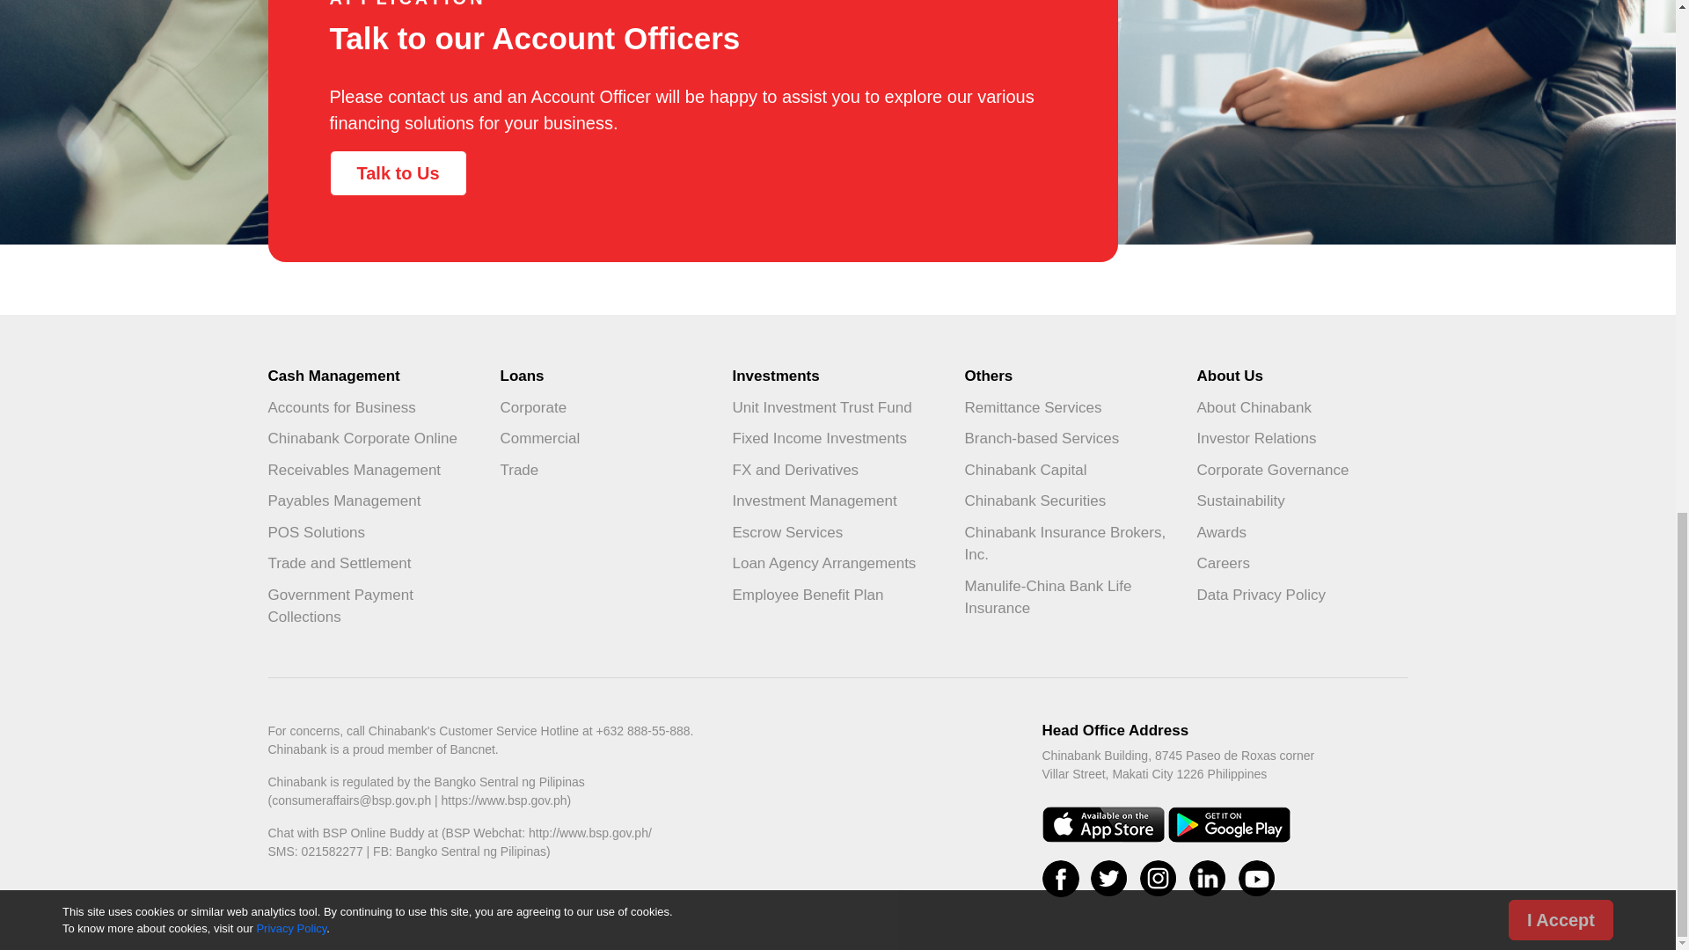 This screenshot has height=950, width=1689. What do you see at coordinates (372, 606) in the screenshot?
I see `Government Payment Collections` at bounding box center [372, 606].